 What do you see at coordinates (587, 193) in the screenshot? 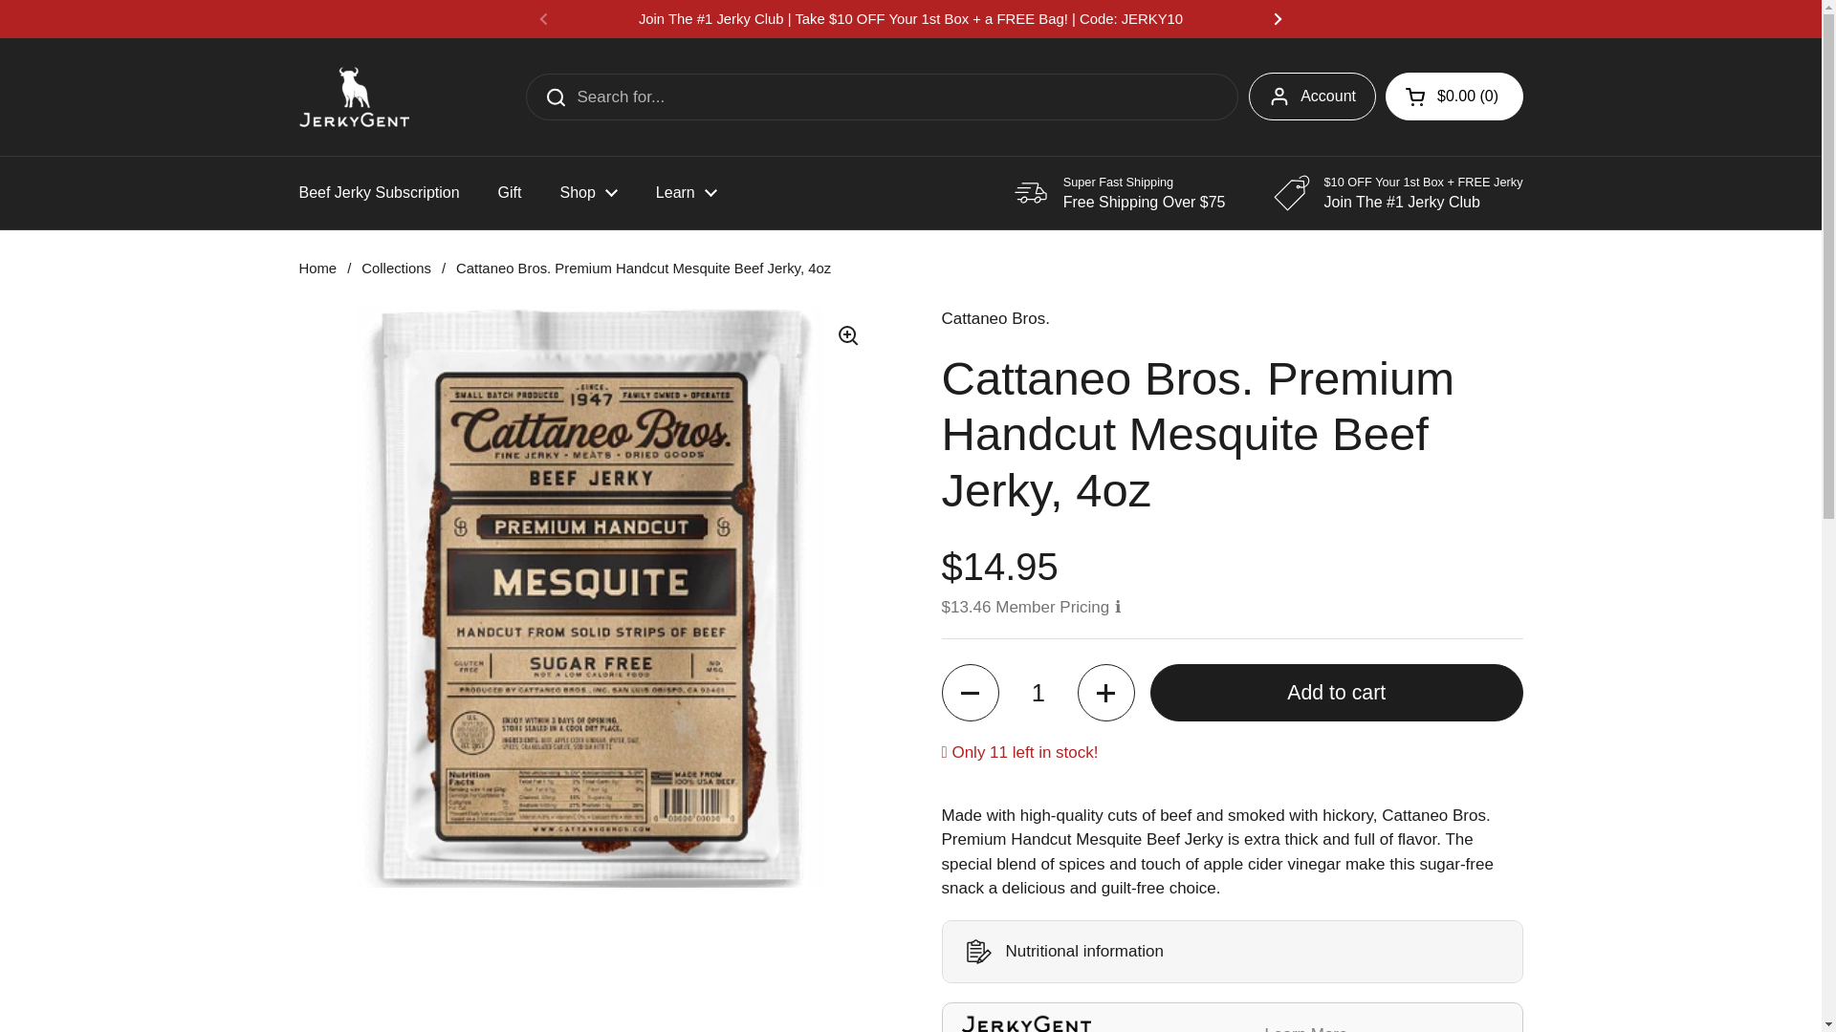
I see `Shop` at bounding box center [587, 193].